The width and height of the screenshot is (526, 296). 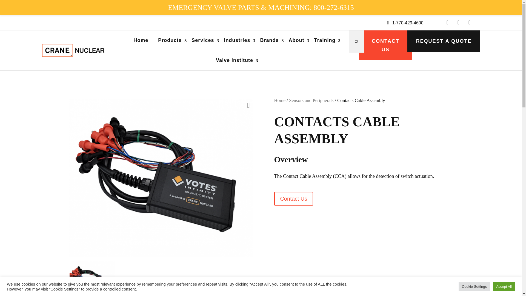 What do you see at coordinates (203, 40) in the screenshot?
I see `Services` at bounding box center [203, 40].